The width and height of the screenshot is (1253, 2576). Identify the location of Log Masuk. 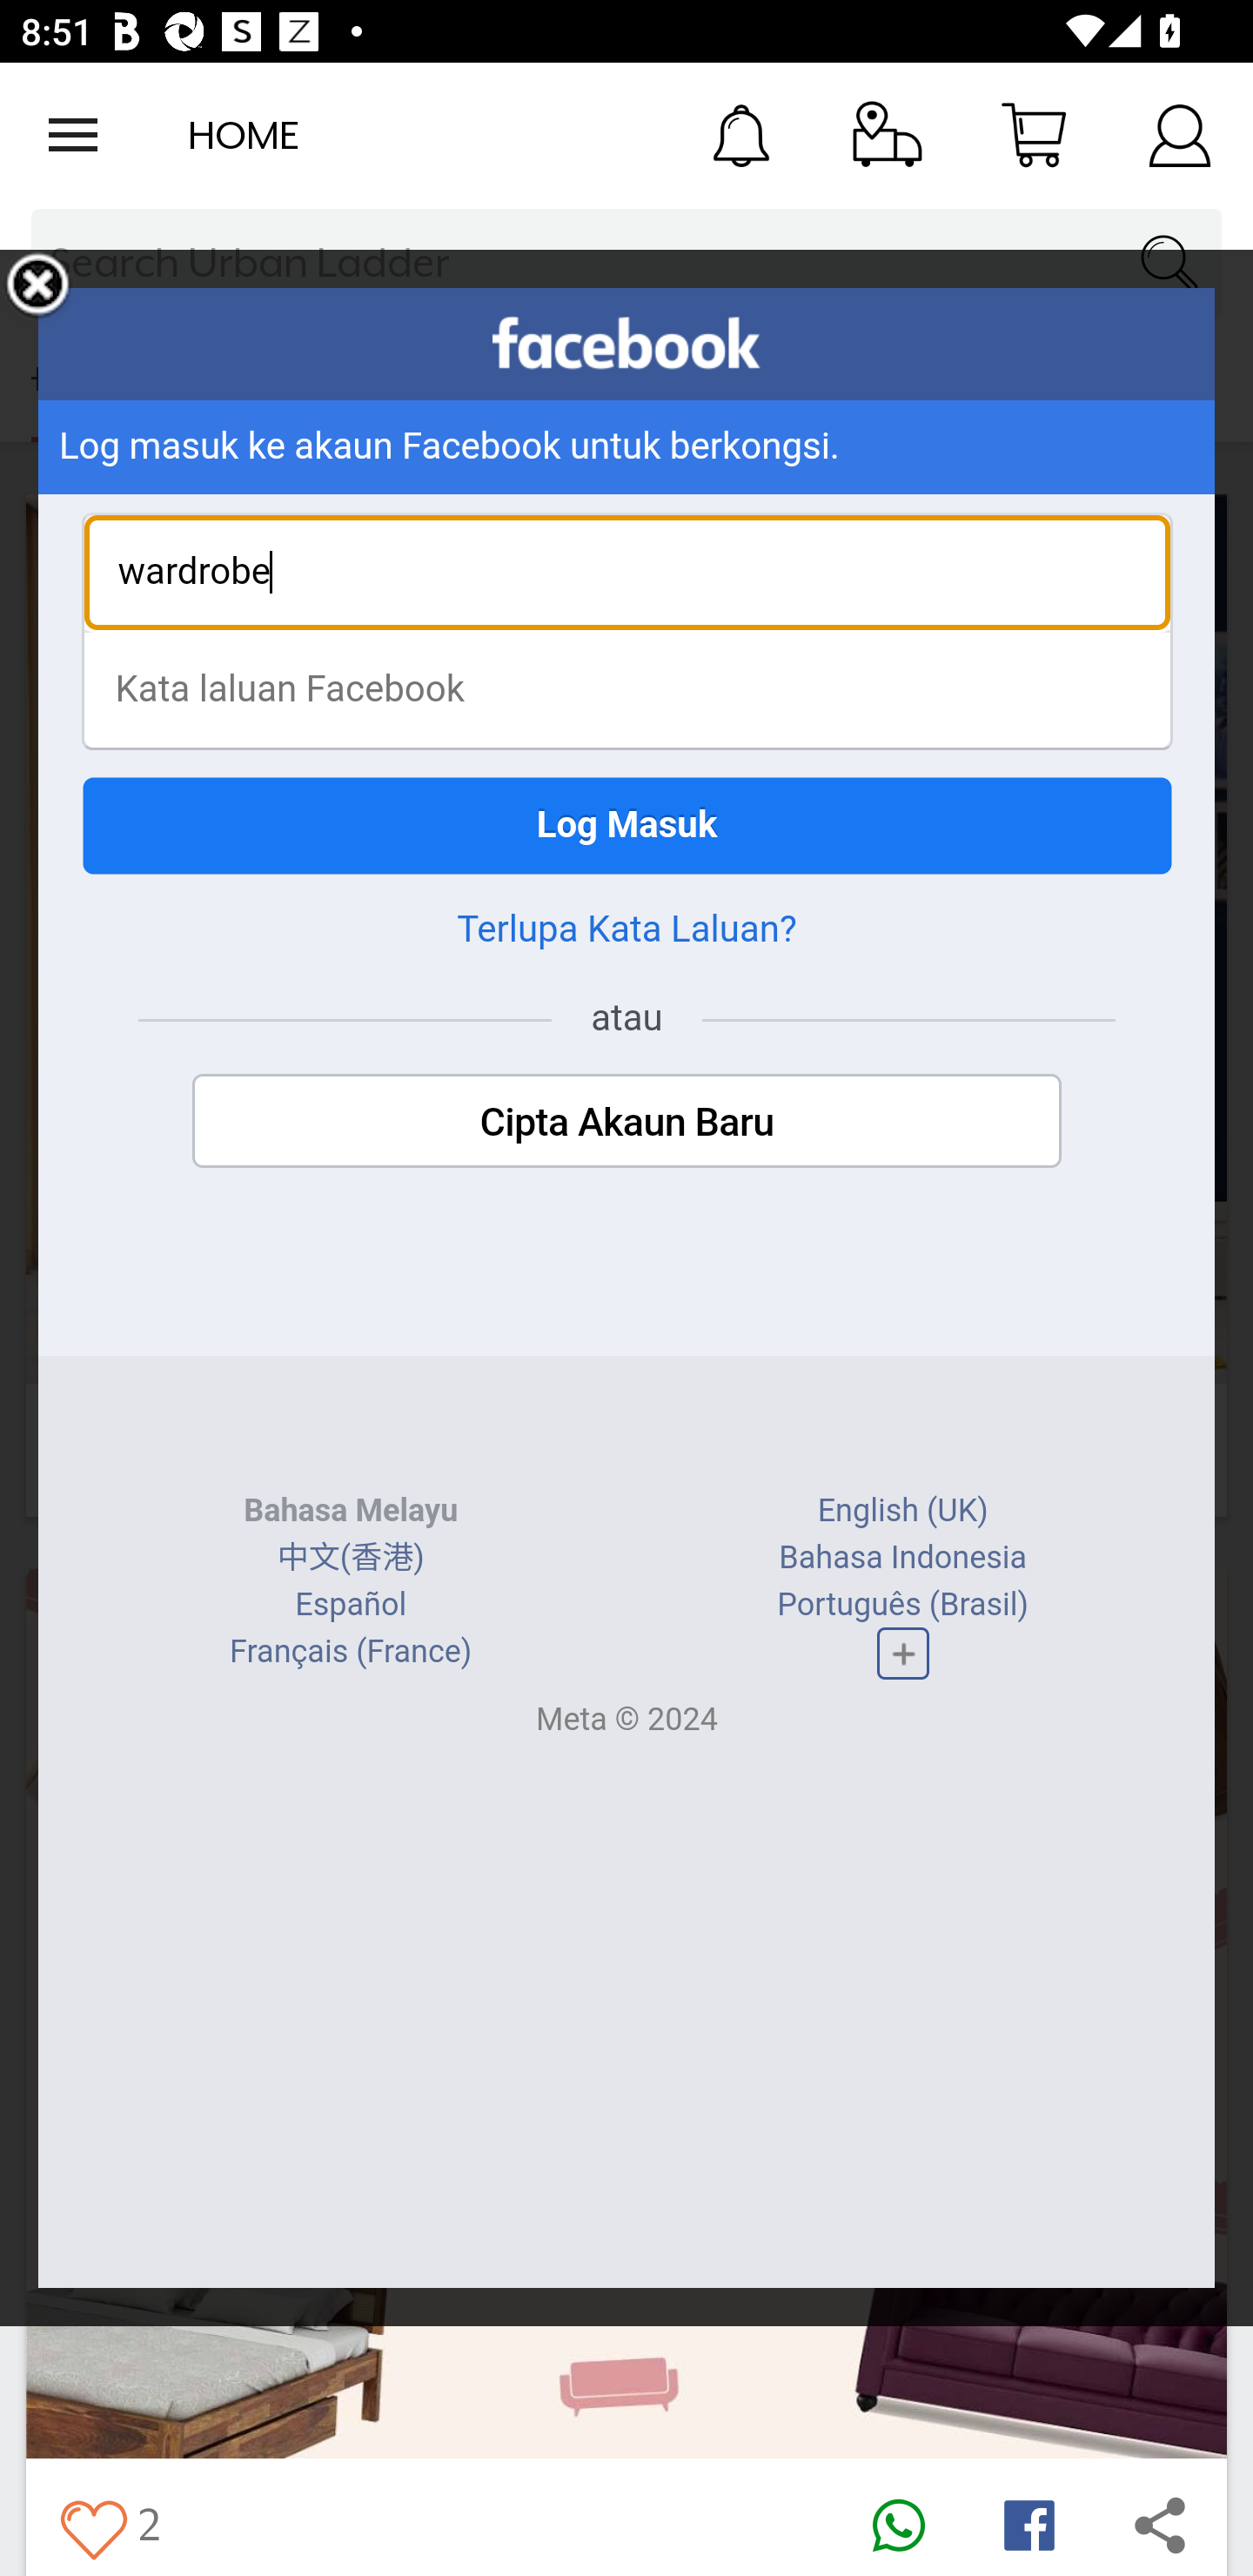
(626, 825).